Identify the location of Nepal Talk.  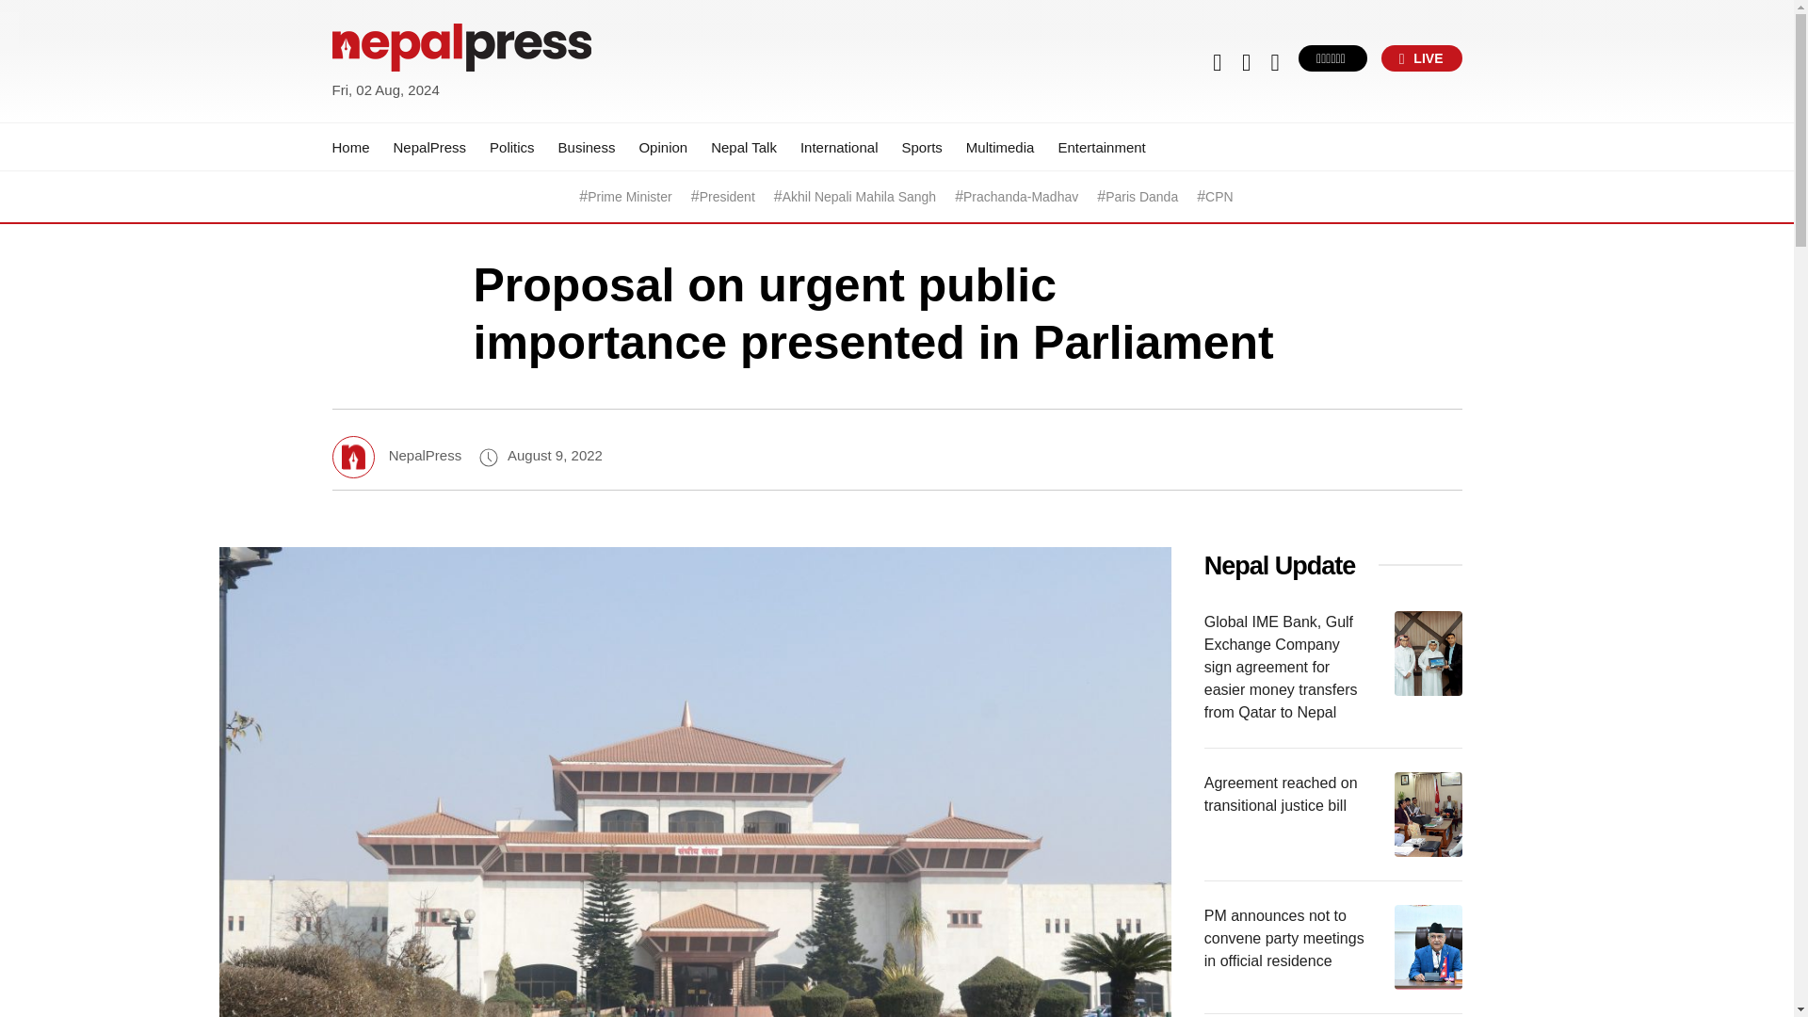
(744, 147).